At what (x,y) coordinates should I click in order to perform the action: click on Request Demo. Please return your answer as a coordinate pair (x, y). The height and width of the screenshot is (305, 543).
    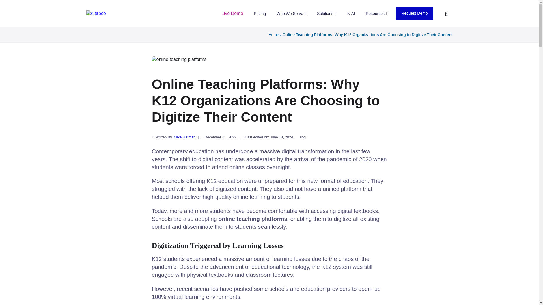
    Looking at the image, I should click on (415, 14).